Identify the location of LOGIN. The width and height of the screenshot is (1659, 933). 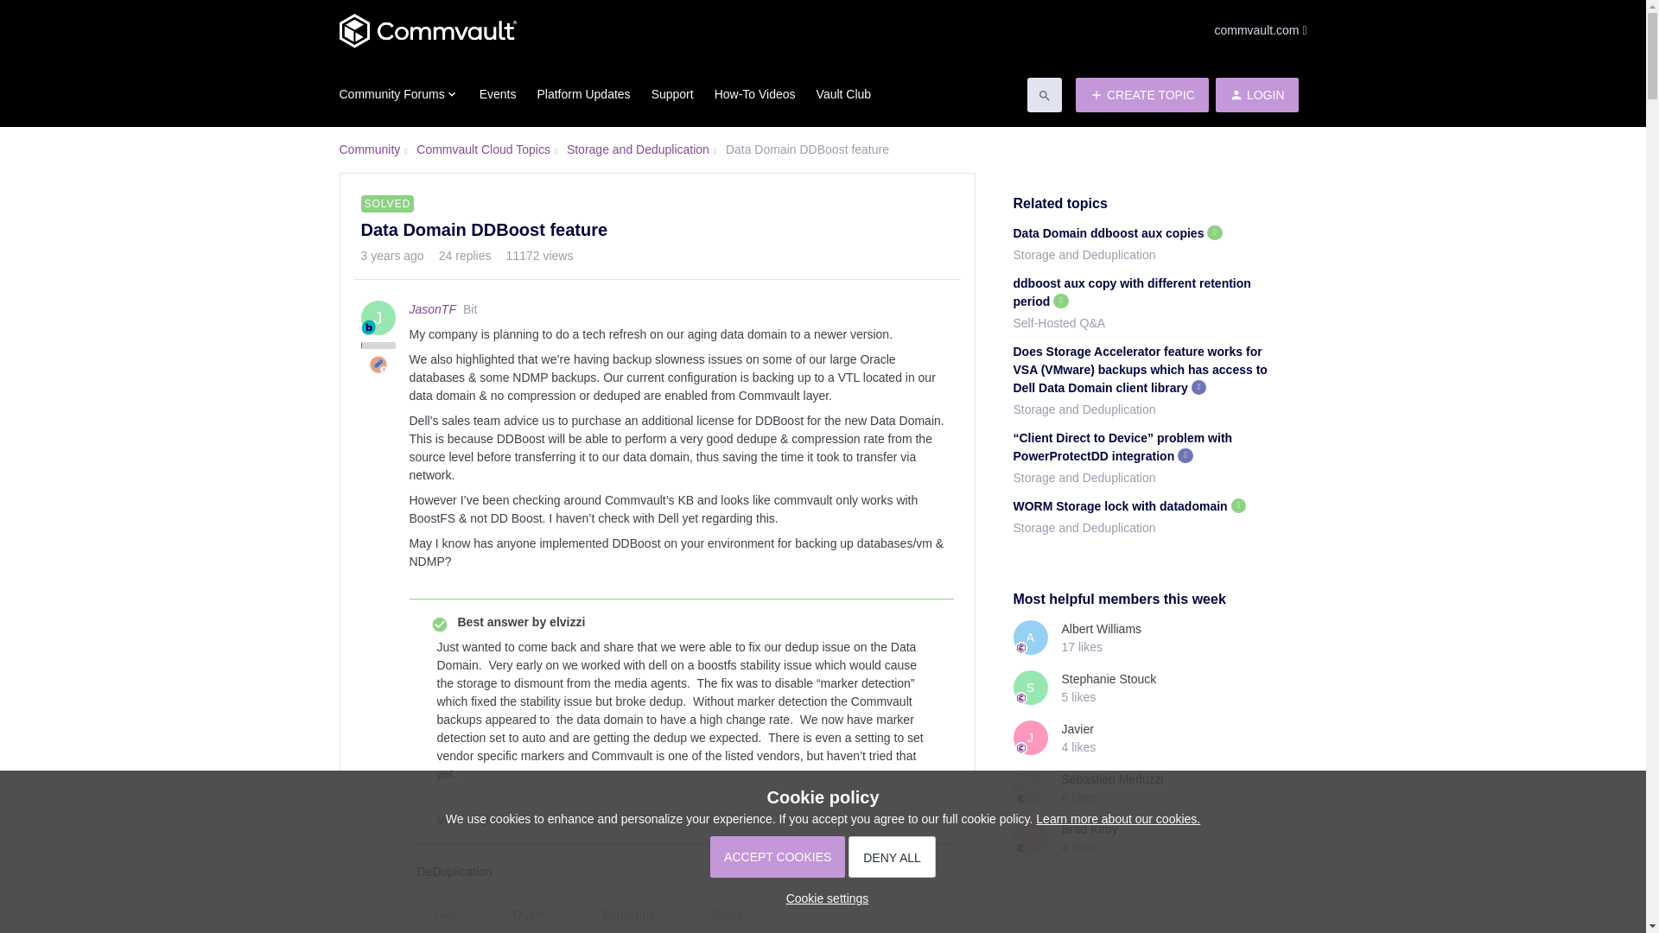
(1257, 94).